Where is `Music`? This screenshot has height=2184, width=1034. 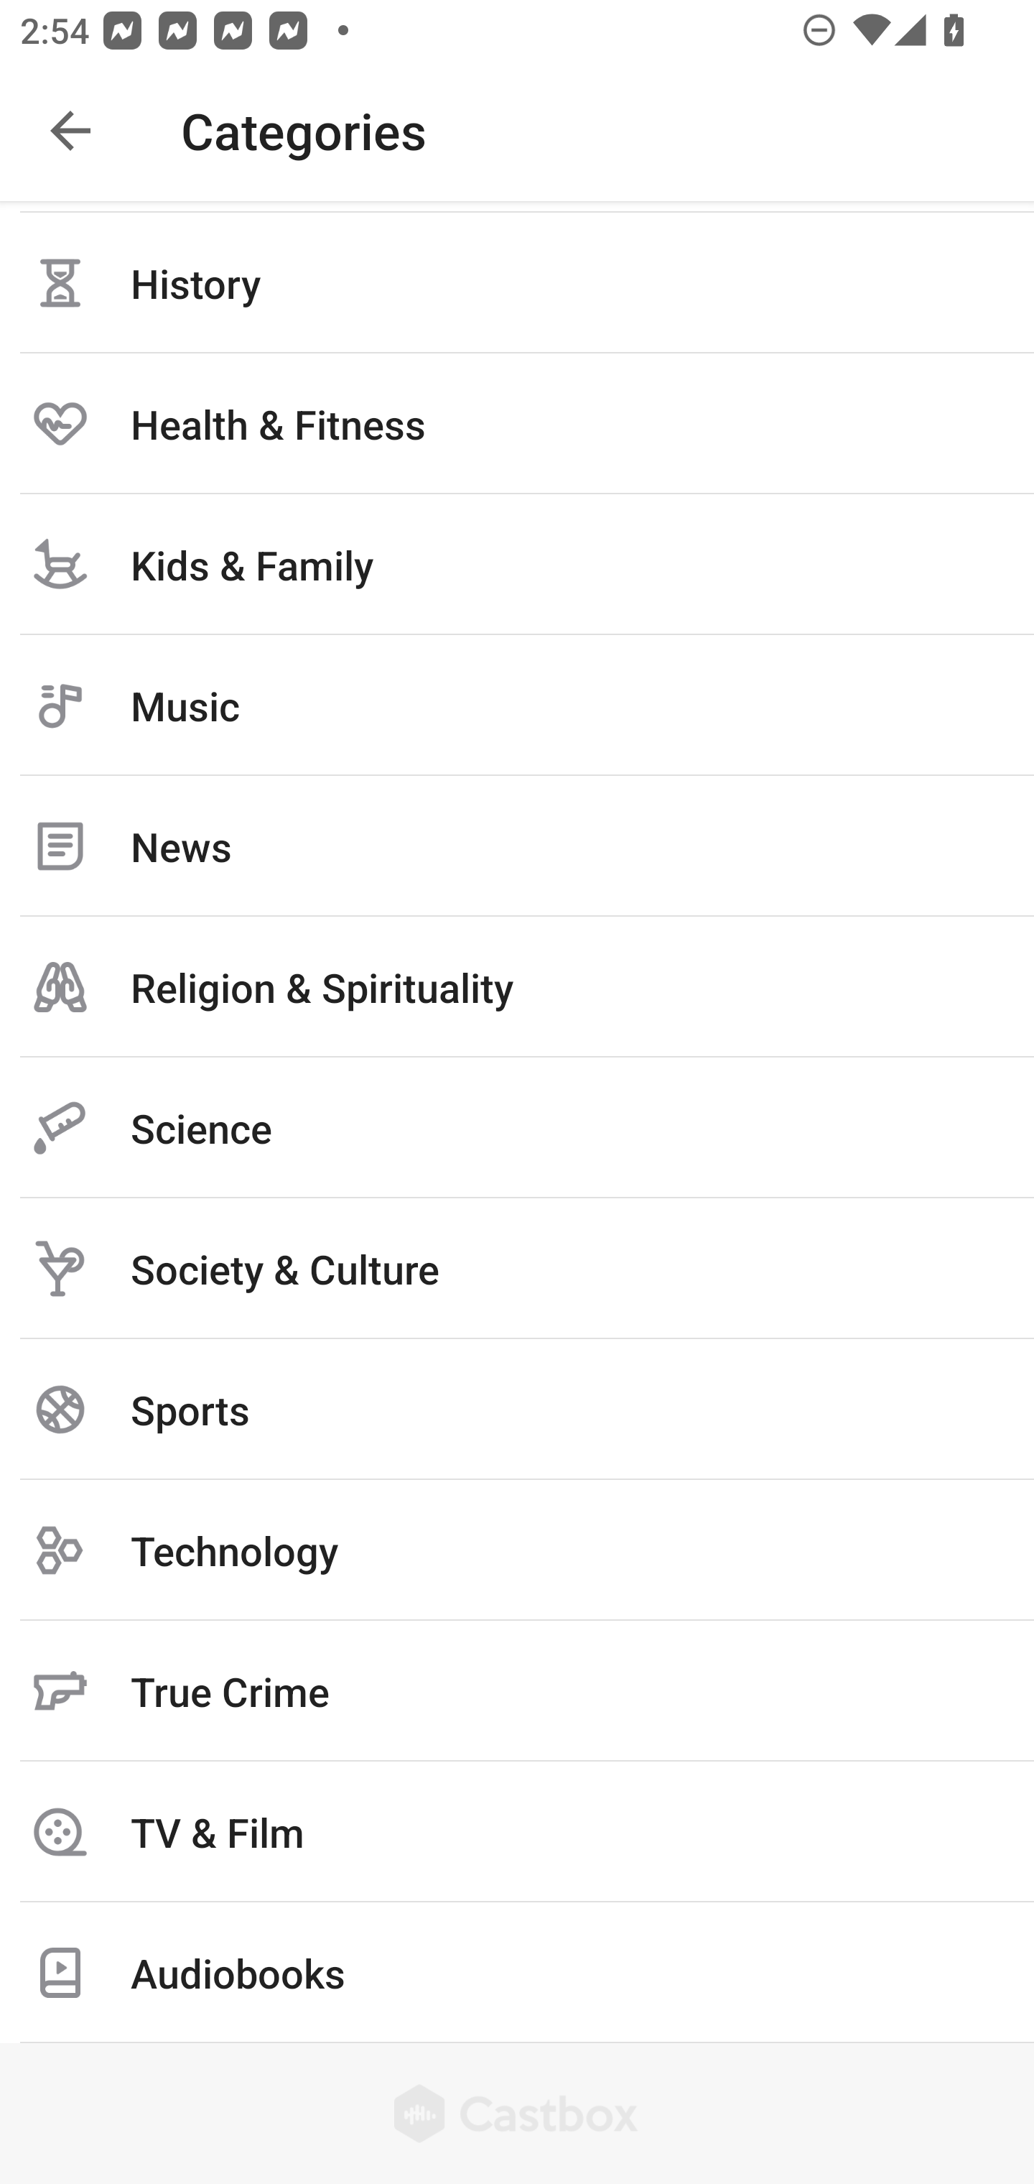
Music is located at coordinates (517, 705).